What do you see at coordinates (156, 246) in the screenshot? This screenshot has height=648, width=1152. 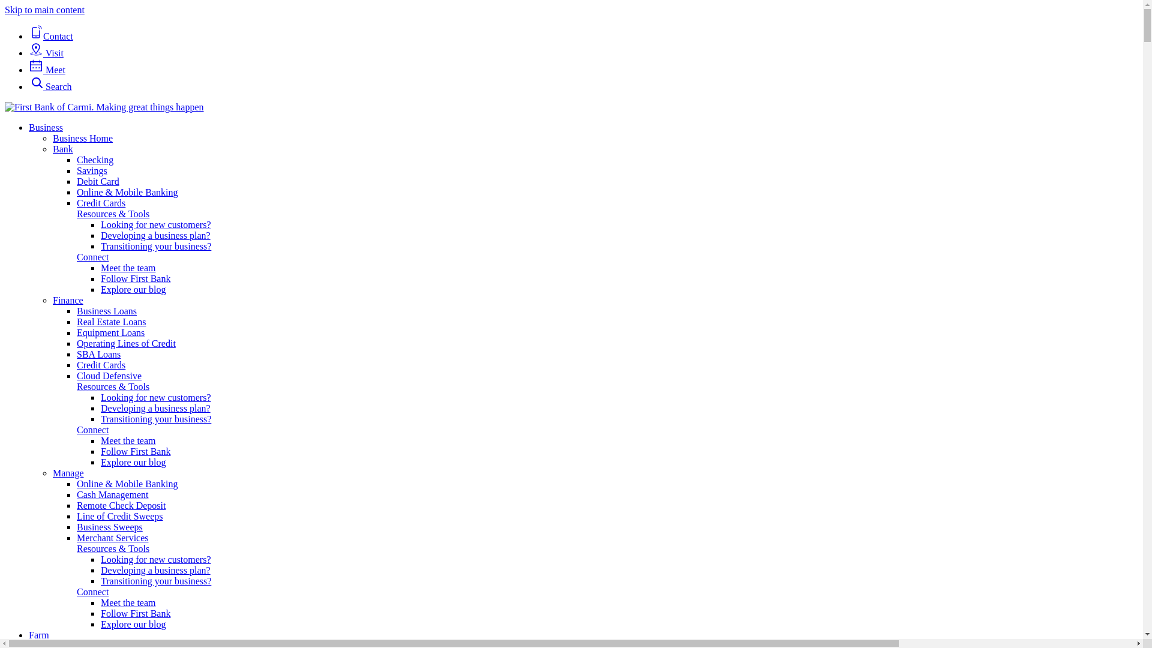 I see `Transitioning your business?` at bounding box center [156, 246].